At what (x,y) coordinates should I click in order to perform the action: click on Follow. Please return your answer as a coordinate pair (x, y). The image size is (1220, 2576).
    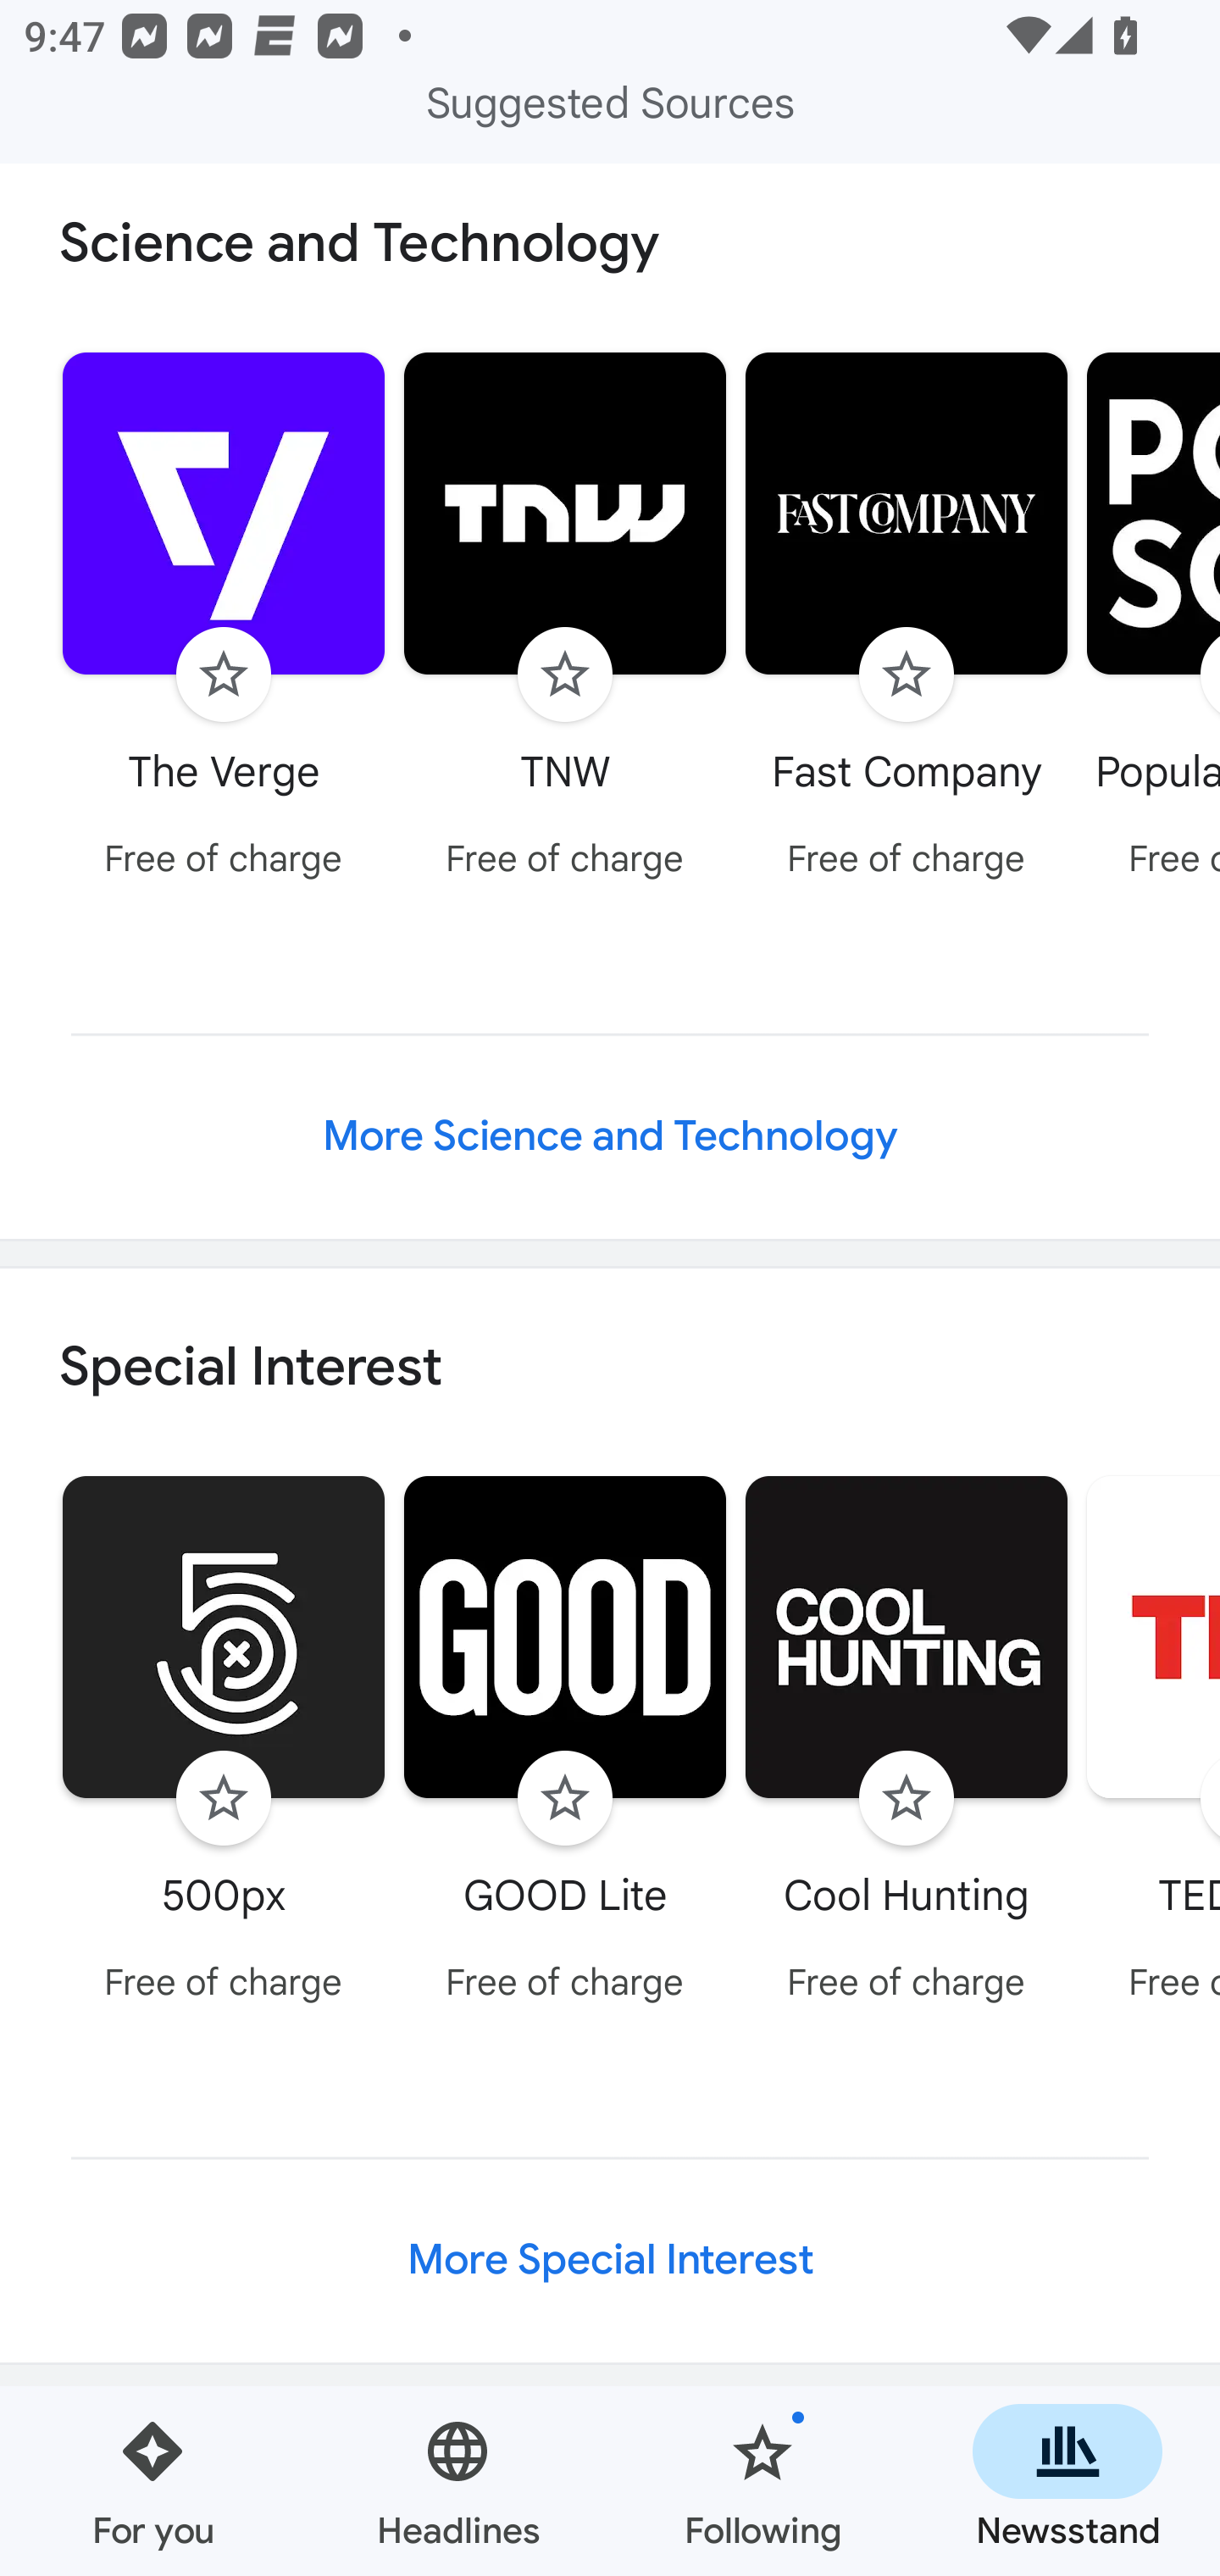
    Looking at the image, I should click on (564, 1798).